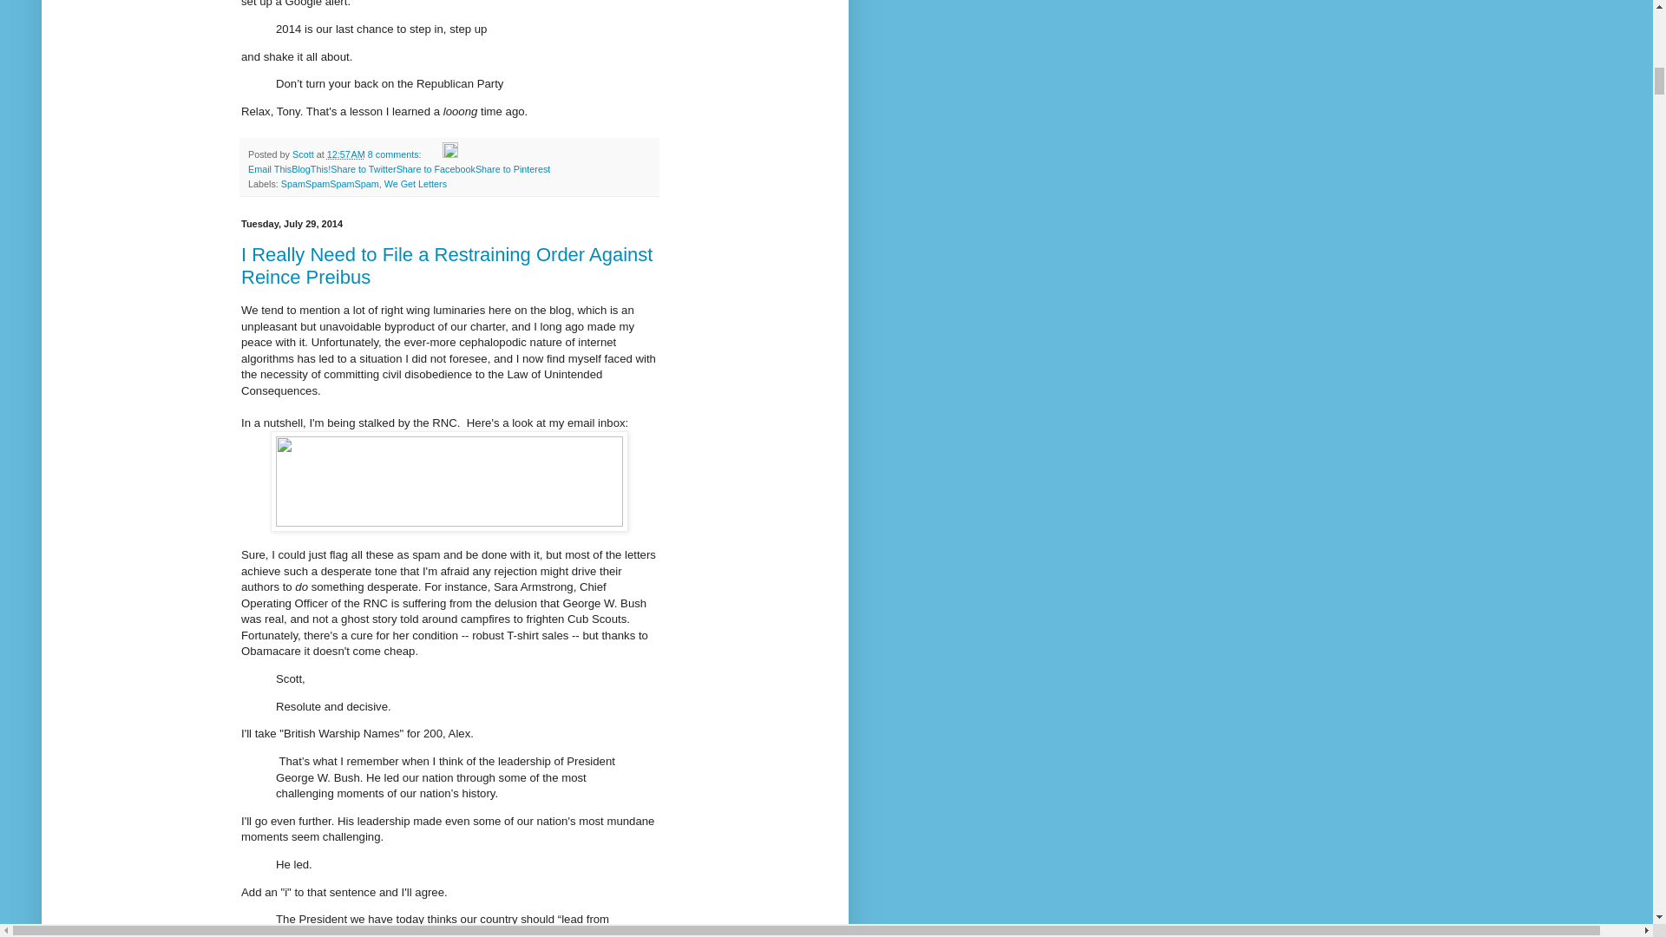 This screenshot has height=937, width=1666. I want to click on author profile, so click(304, 154).